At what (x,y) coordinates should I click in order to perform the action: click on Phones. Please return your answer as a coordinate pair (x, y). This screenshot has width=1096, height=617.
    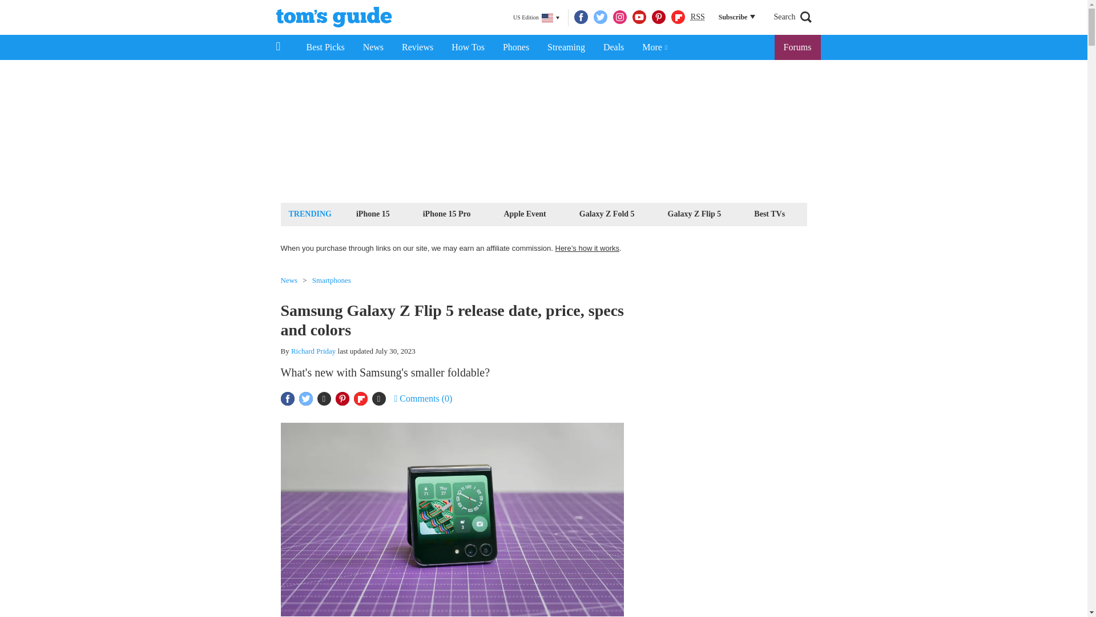
    Looking at the image, I should click on (516, 47).